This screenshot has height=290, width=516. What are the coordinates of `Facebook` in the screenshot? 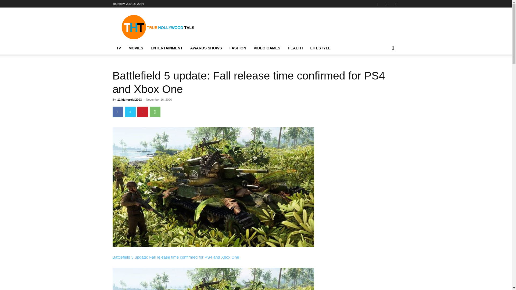 It's located at (378, 4).